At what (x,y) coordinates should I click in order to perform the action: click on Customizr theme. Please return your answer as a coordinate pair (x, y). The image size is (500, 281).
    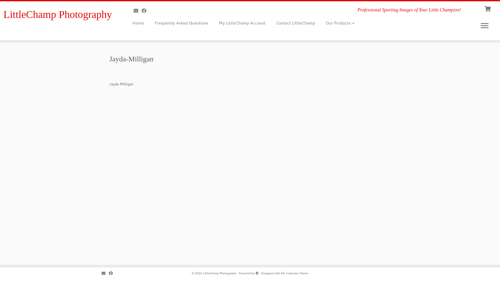
    Looking at the image, I should click on (297, 273).